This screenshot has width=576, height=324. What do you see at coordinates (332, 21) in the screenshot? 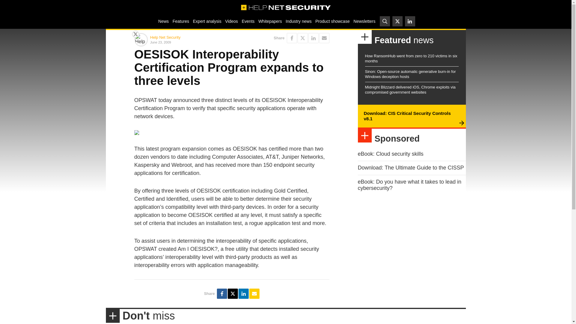
I see `Product showcase` at bounding box center [332, 21].